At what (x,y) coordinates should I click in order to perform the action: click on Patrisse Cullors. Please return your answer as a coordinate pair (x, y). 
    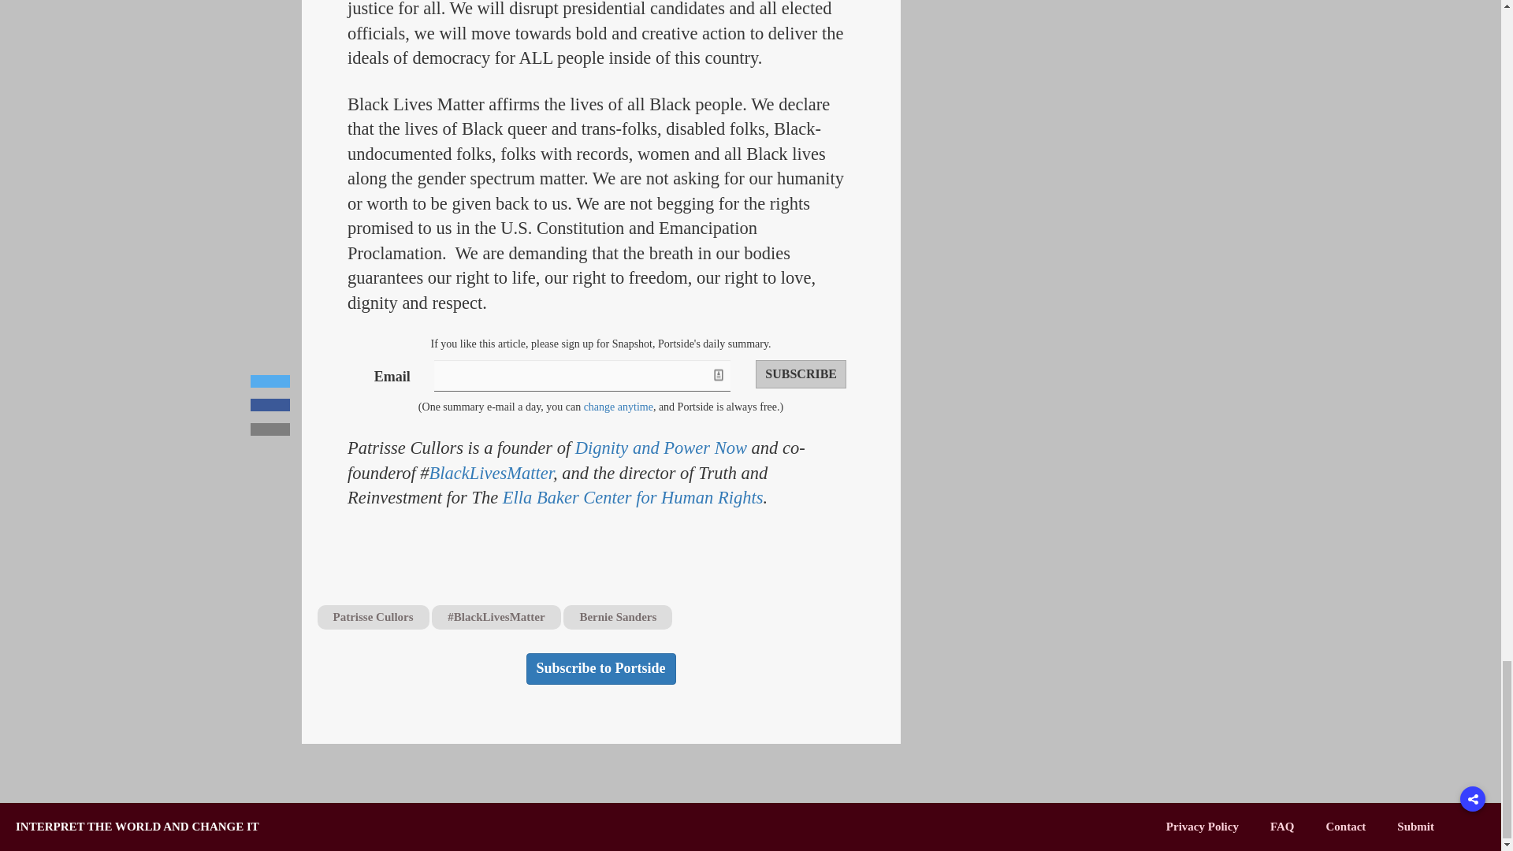
    Looking at the image, I should click on (372, 617).